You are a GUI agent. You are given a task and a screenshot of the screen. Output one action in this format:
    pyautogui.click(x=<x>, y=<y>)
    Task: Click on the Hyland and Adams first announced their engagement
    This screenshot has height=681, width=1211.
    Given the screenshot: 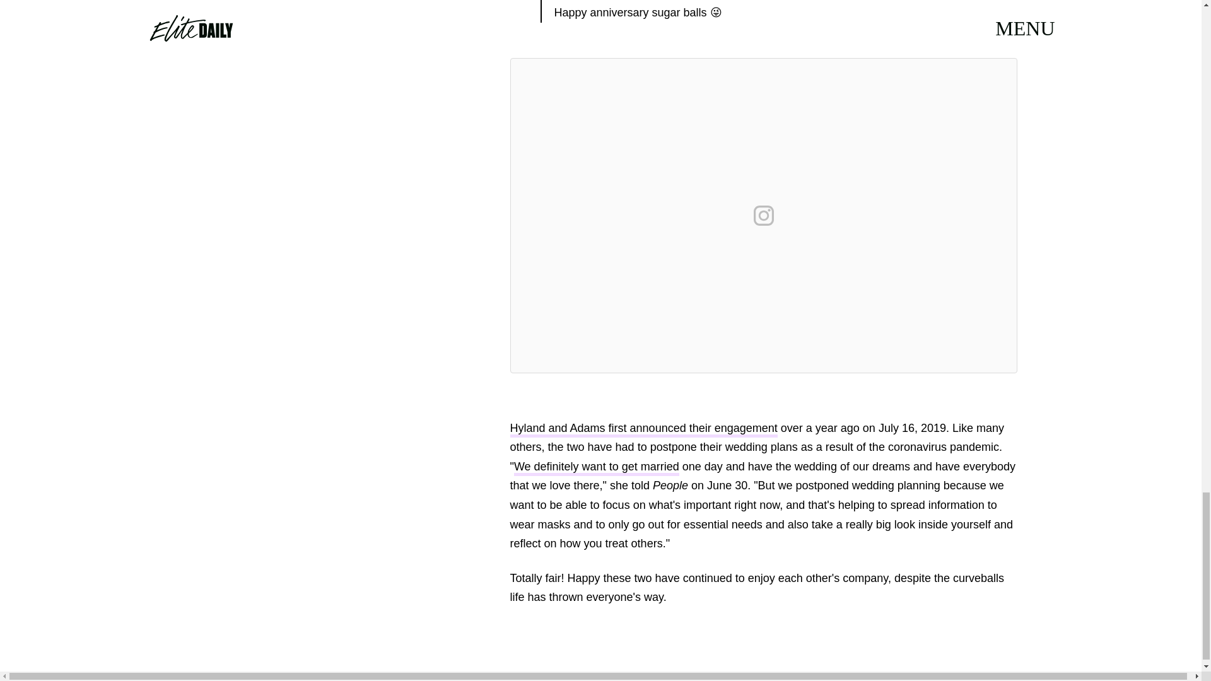 What is the action you would take?
    pyautogui.click(x=643, y=429)
    